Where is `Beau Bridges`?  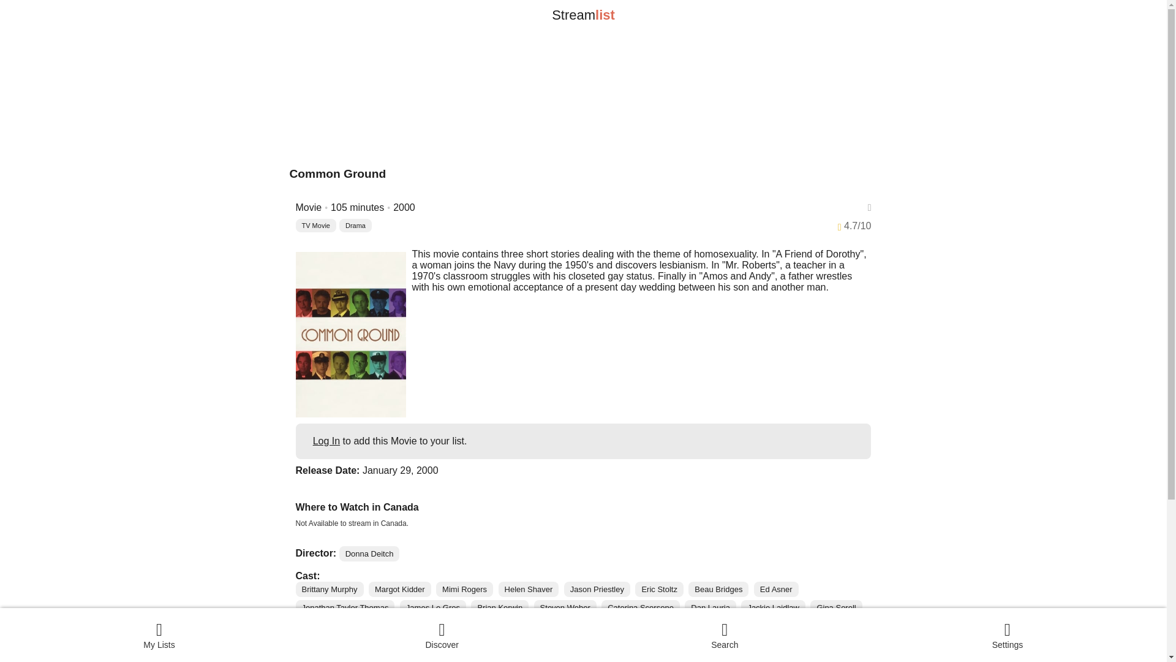
Beau Bridges is located at coordinates (718, 590).